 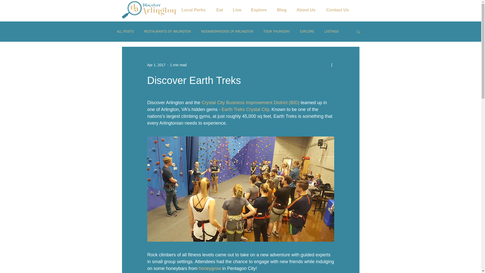 What do you see at coordinates (222, 10) in the screenshot?
I see `Eat` at bounding box center [222, 10].